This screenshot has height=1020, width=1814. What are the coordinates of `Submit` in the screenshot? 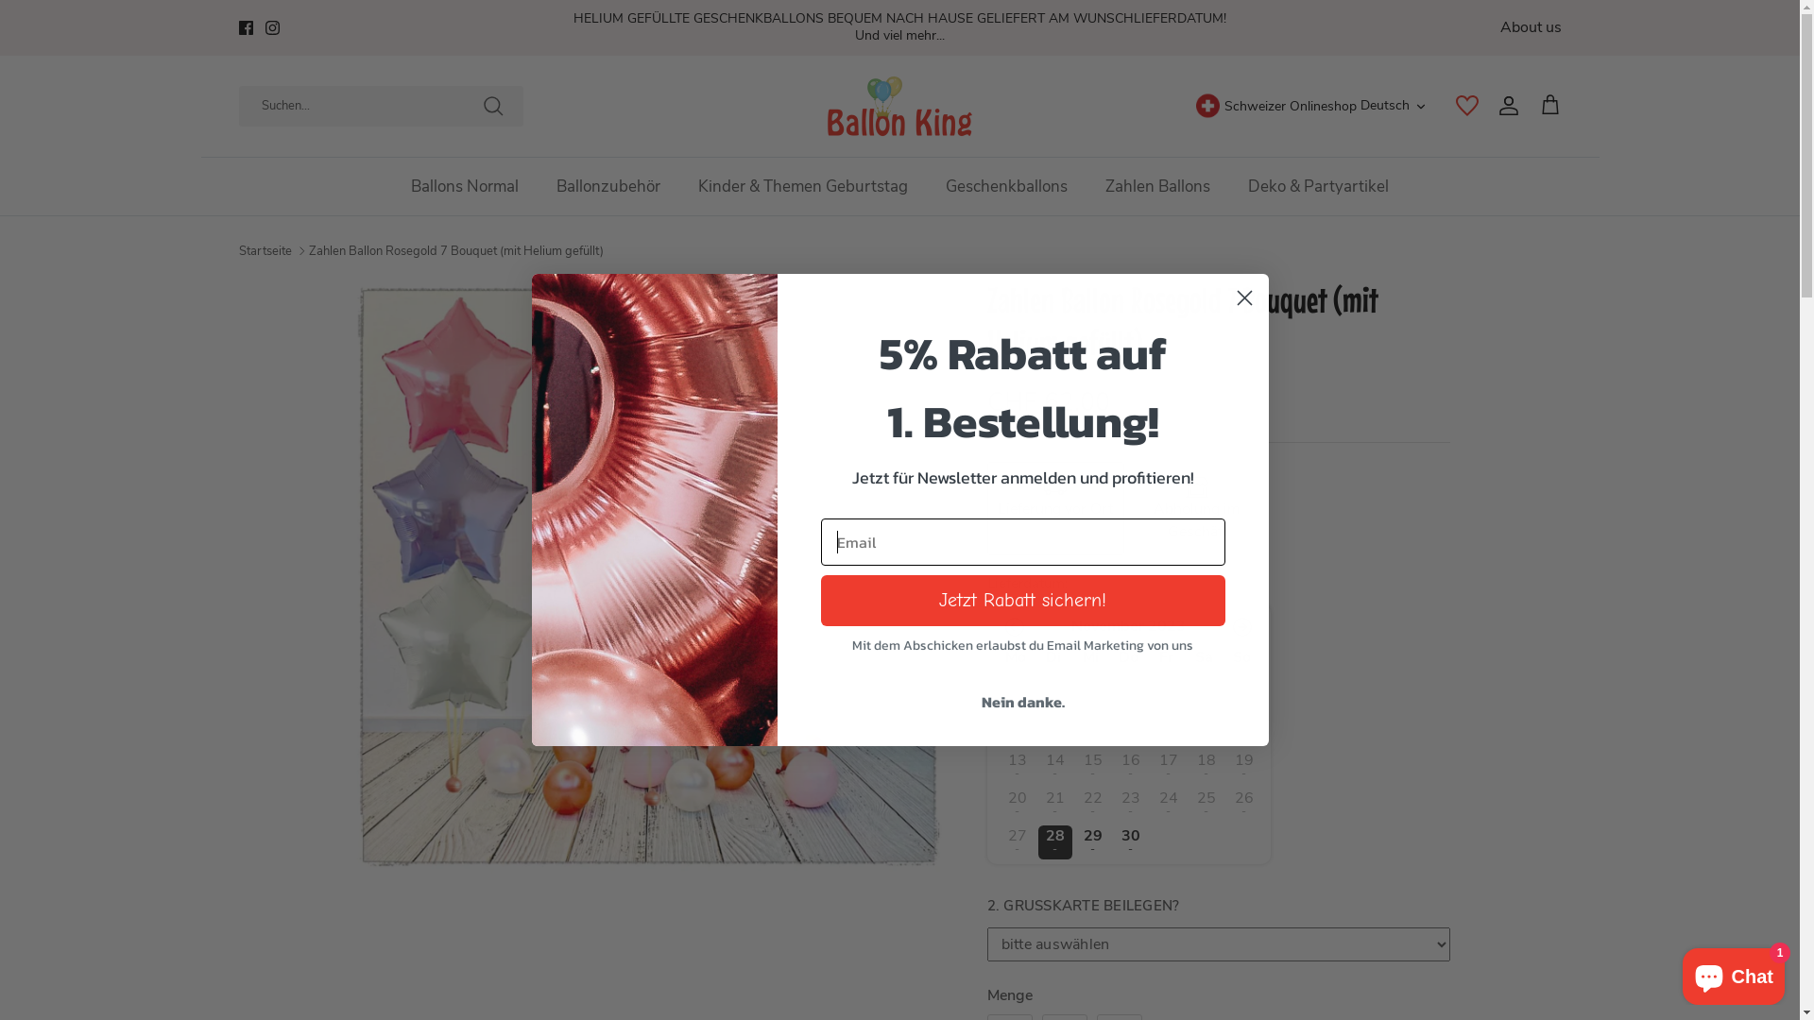 It's located at (53, 24).